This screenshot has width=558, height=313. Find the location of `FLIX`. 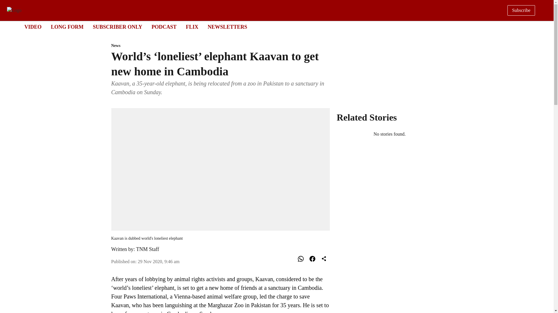

FLIX is located at coordinates (271, 27).